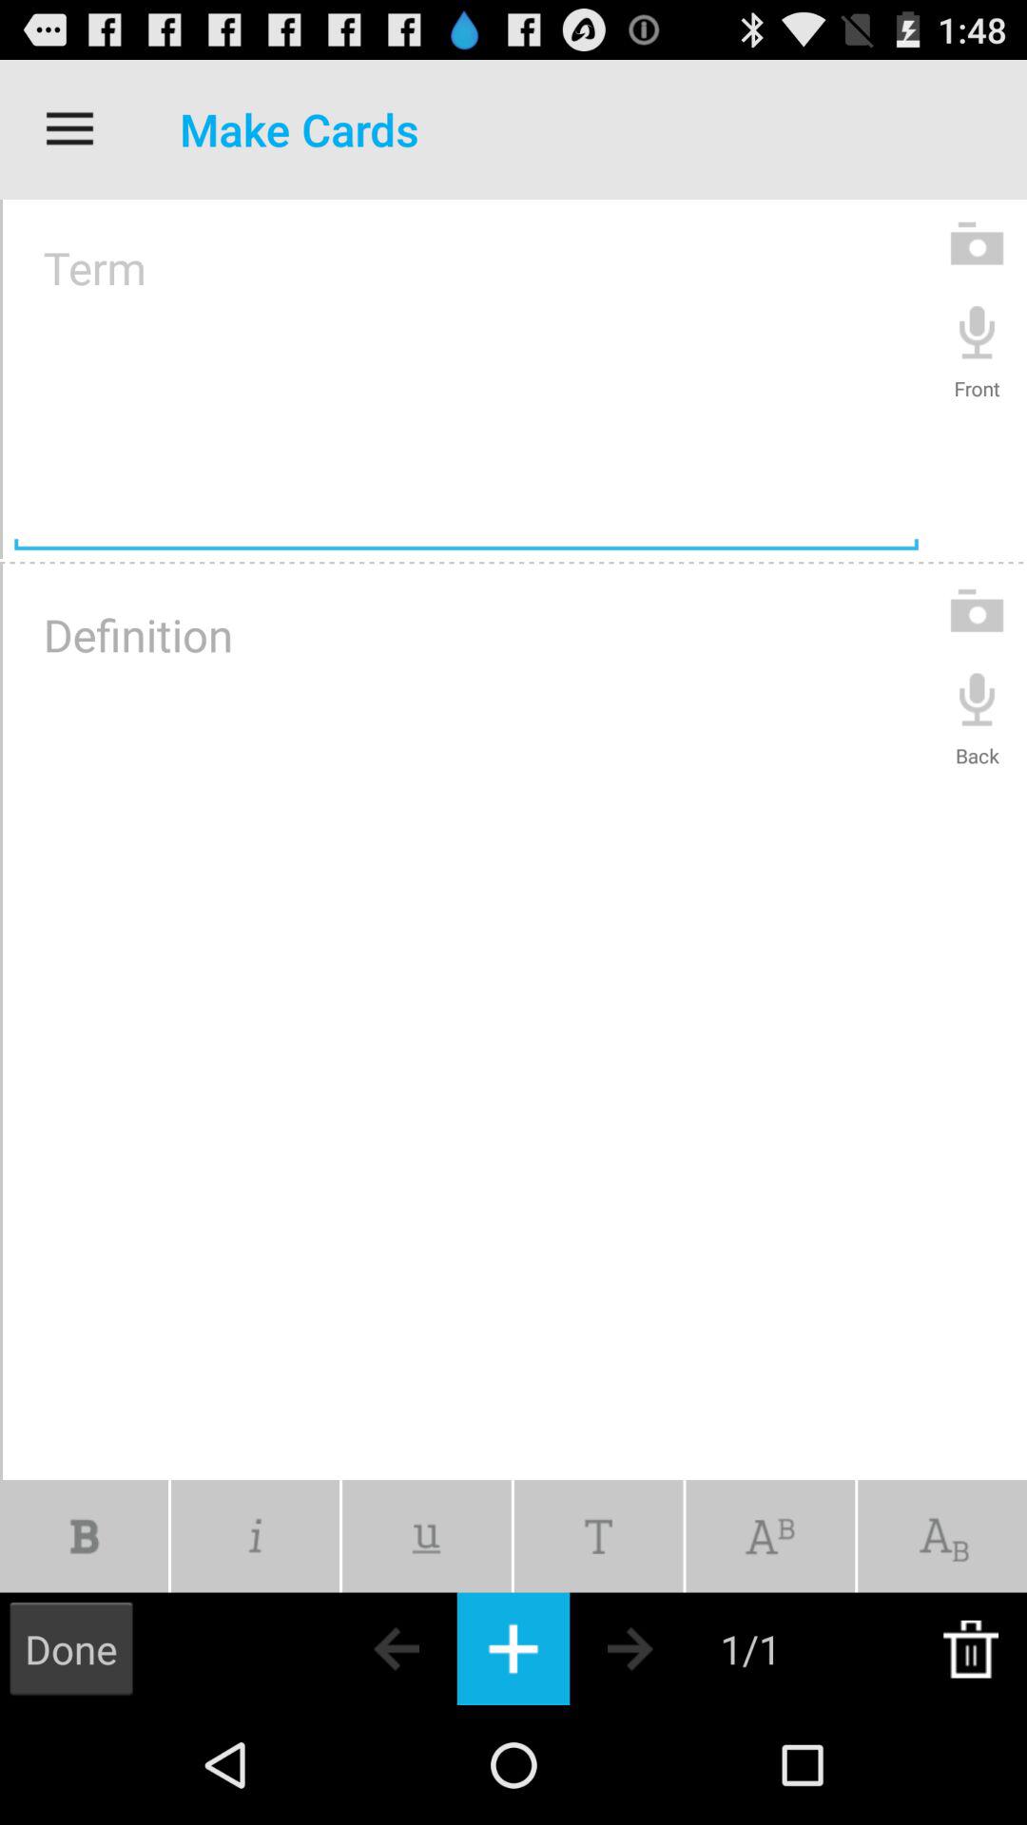 The image size is (1027, 1825). Describe the element at coordinates (978, 698) in the screenshot. I see `back` at that location.